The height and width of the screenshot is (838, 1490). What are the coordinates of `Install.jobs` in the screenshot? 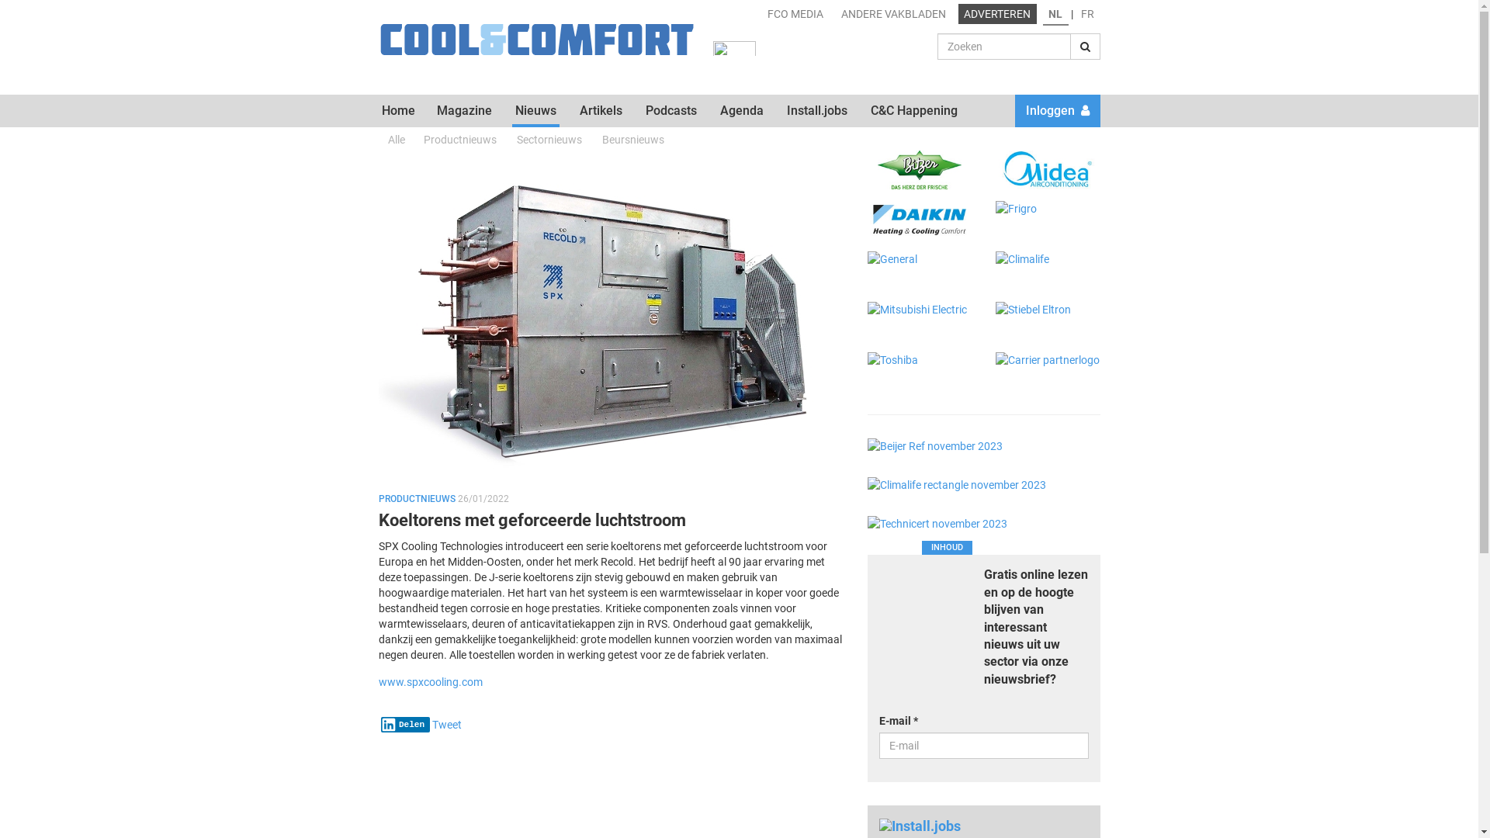 It's located at (816, 112).